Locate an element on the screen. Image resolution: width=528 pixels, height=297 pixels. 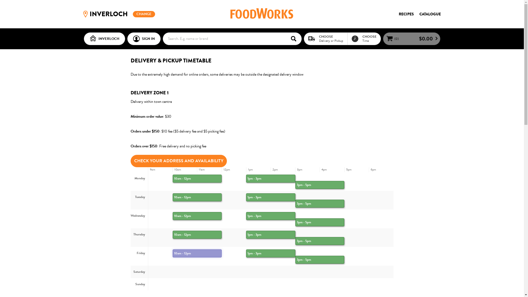
SIGN IN is located at coordinates (144, 39).